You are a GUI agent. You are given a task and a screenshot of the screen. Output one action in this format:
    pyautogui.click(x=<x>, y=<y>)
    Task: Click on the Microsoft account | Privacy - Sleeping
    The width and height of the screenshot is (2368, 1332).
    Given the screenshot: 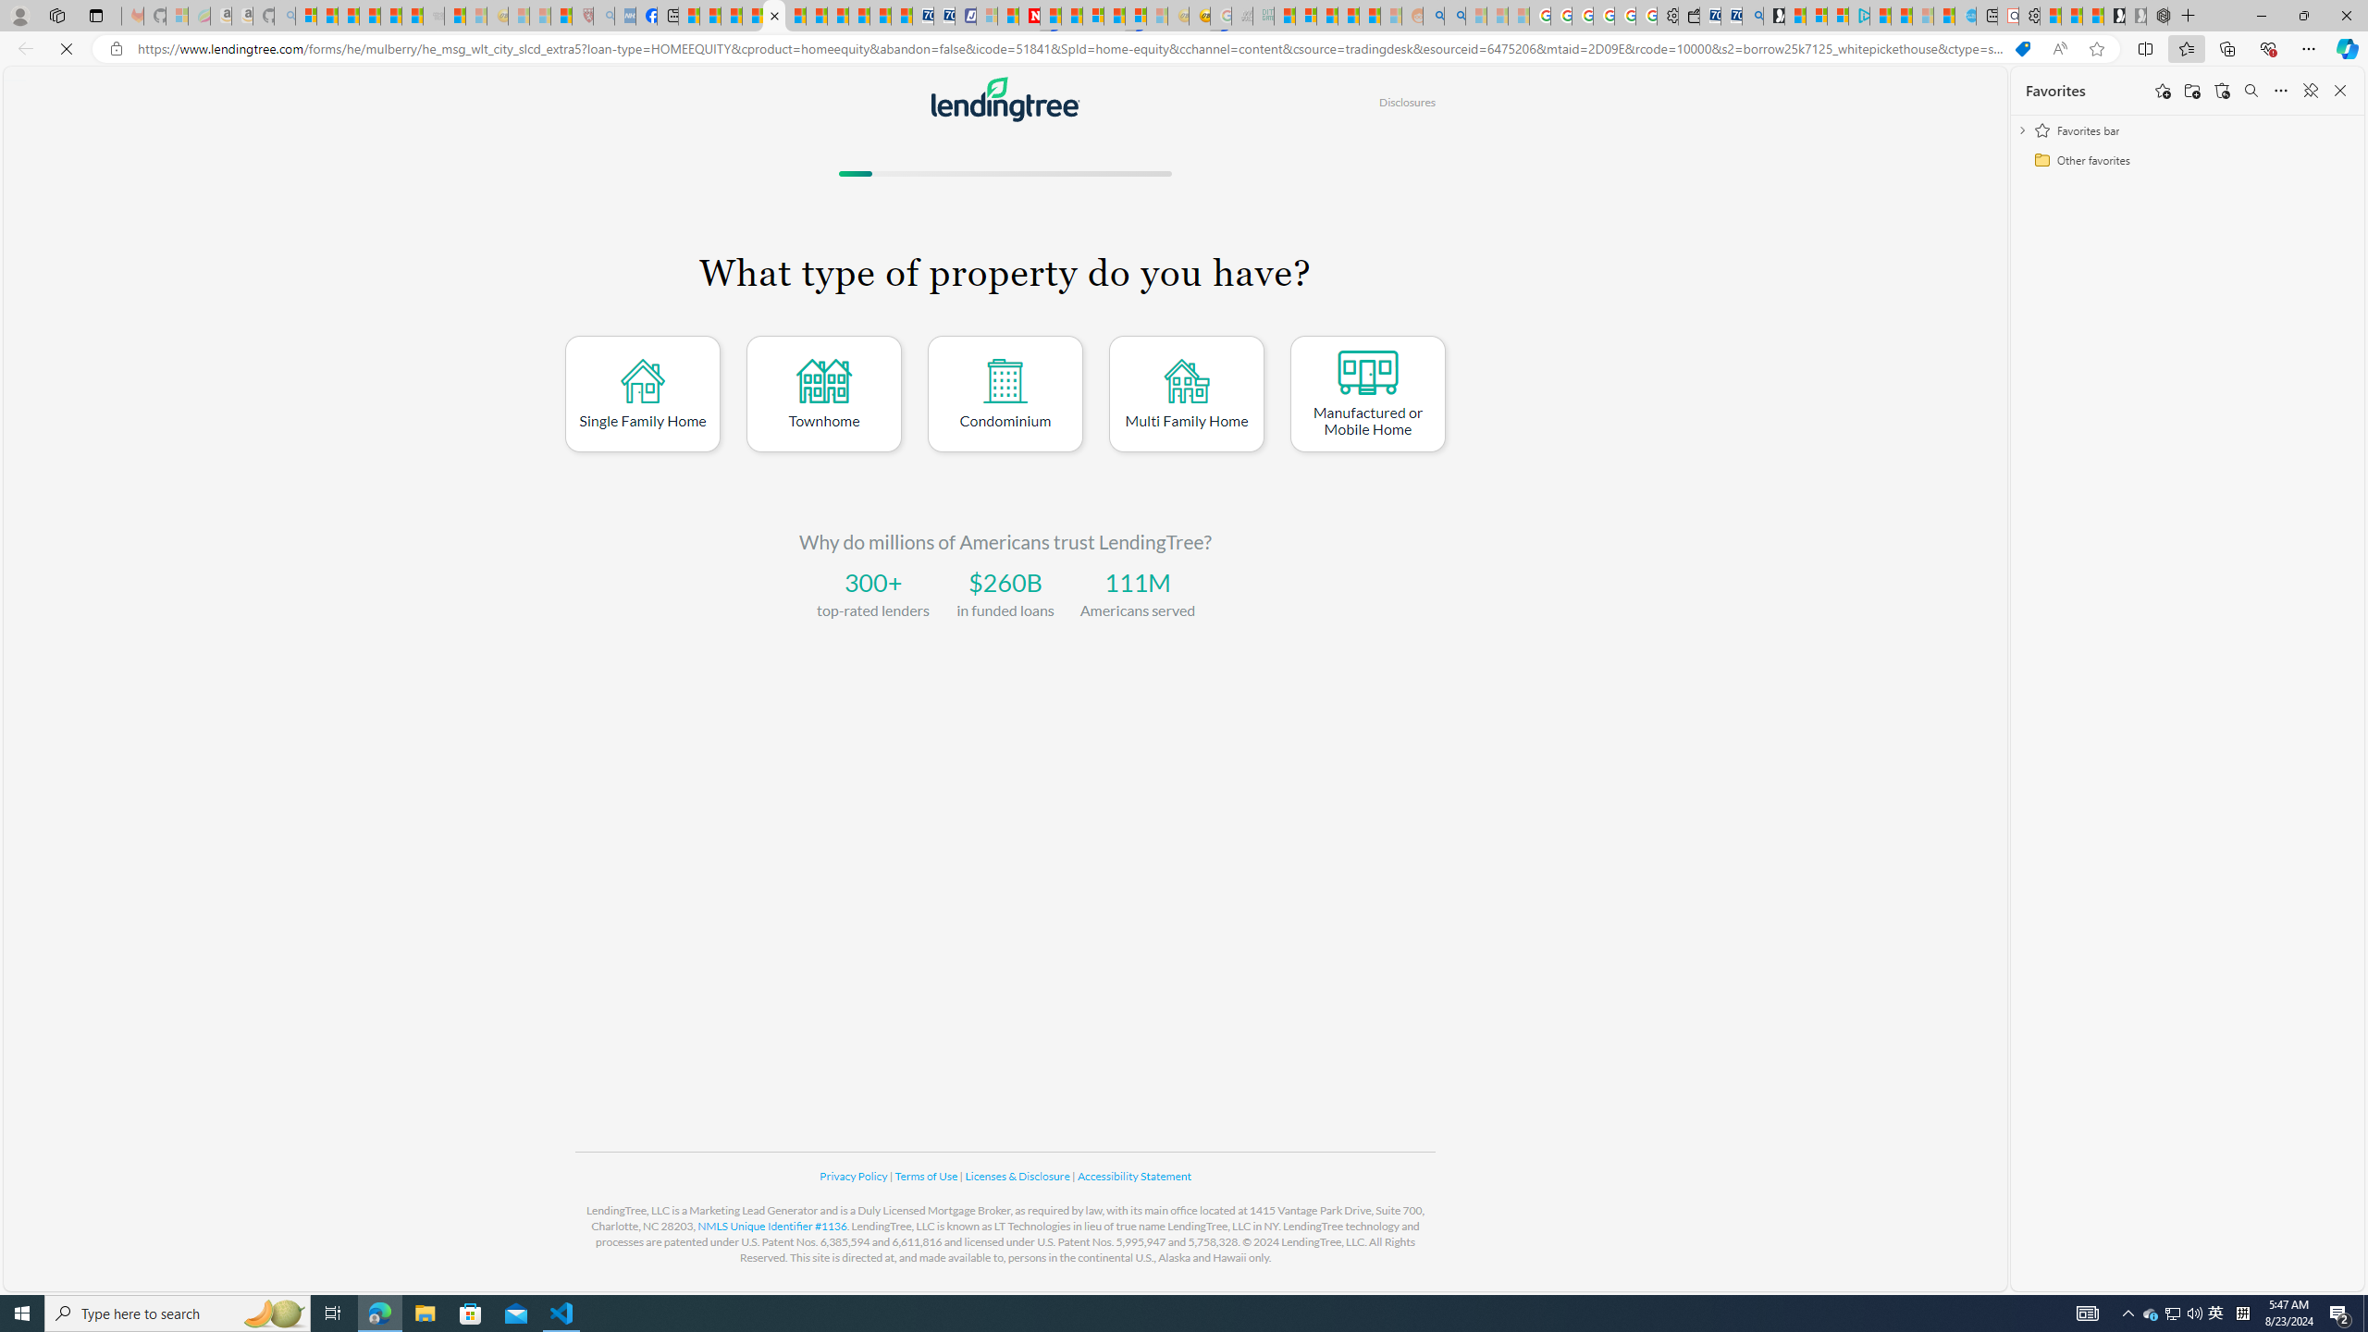 What is the action you would take?
    pyautogui.click(x=988, y=16)
    